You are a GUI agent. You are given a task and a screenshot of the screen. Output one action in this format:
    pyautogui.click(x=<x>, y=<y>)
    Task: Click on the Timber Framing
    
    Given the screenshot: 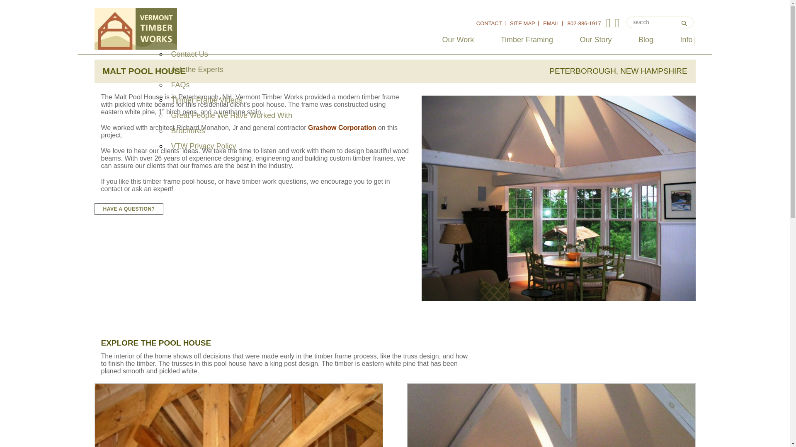 What is the action you would take?
    pyautogui.click(x=527, y=40)
    